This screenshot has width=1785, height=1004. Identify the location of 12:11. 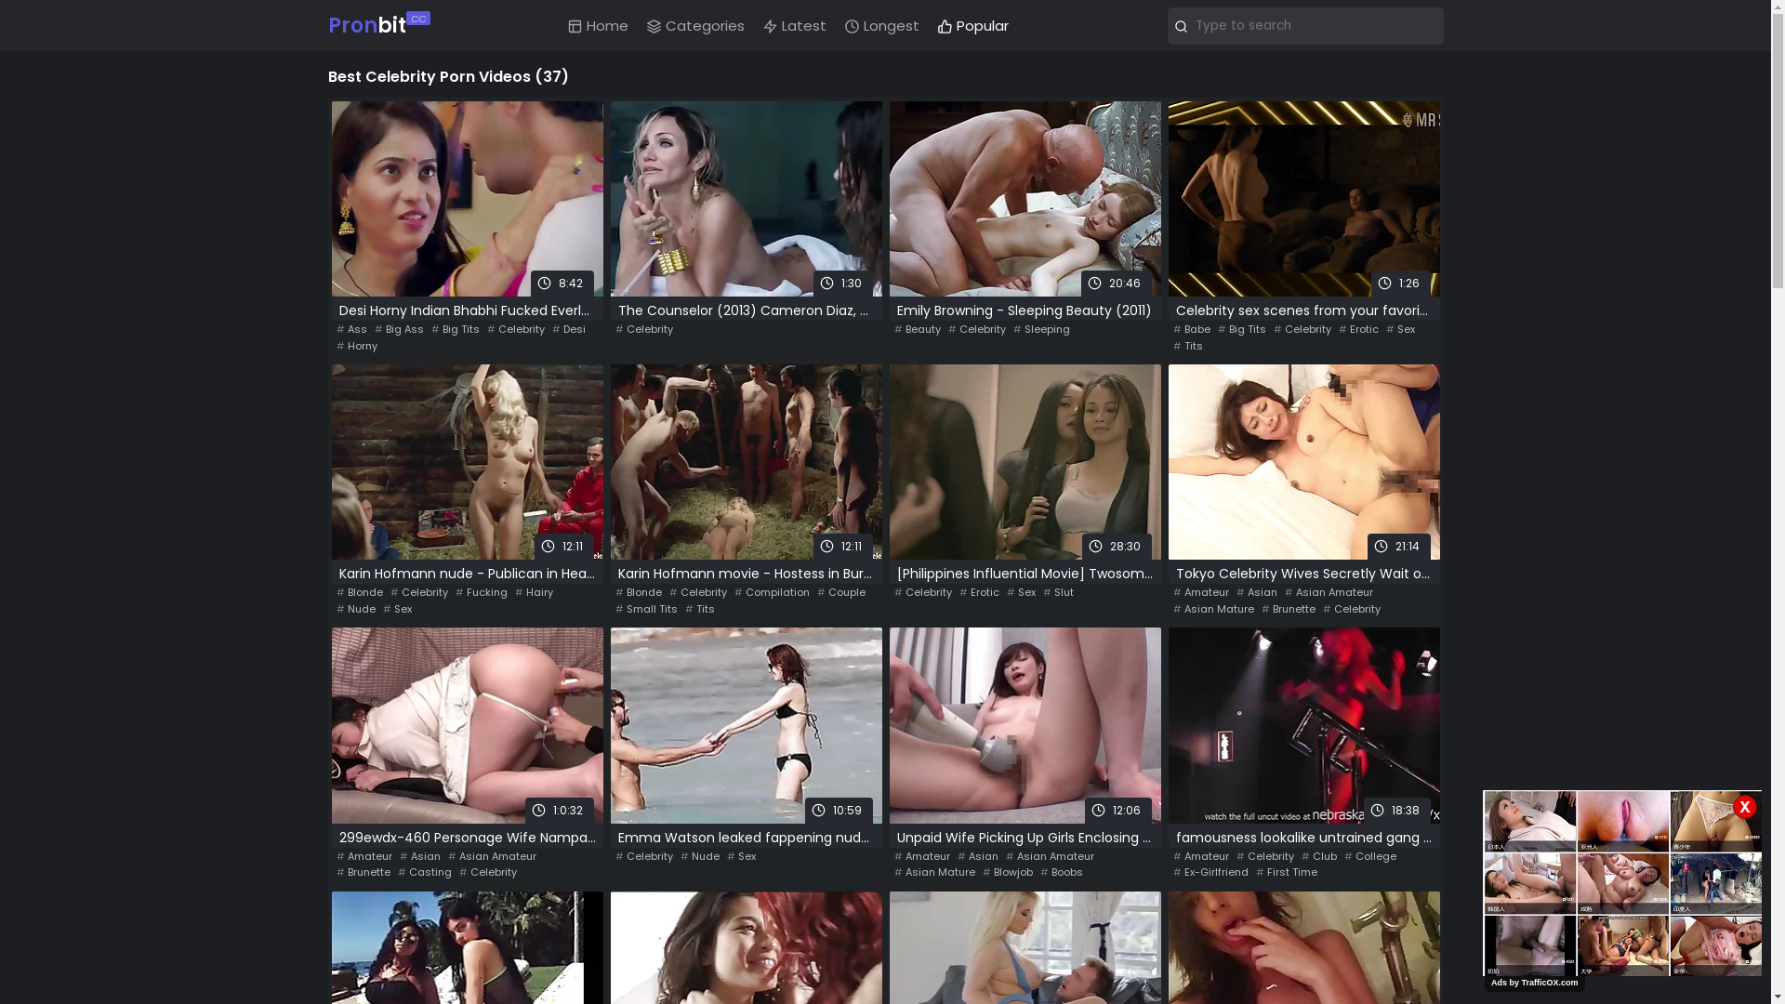
(746, 462).